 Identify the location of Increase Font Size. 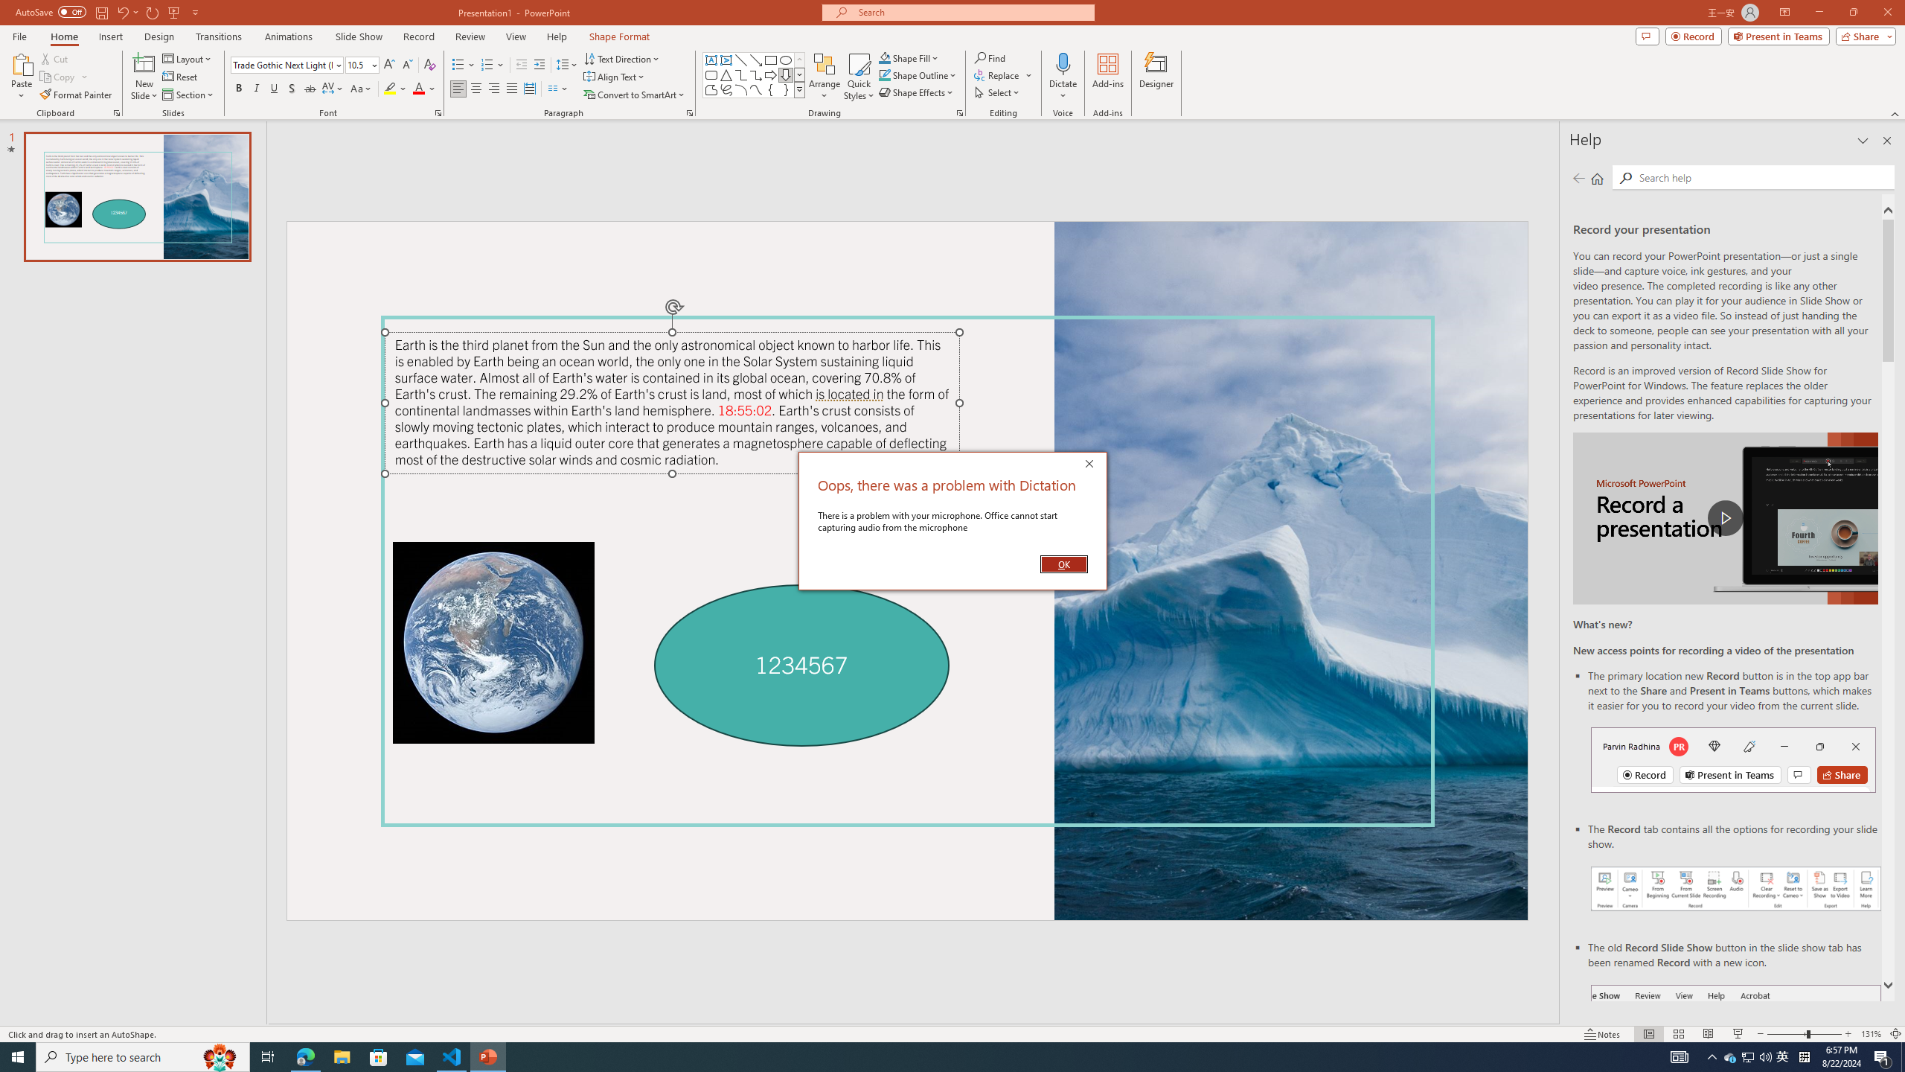
(390, 66).